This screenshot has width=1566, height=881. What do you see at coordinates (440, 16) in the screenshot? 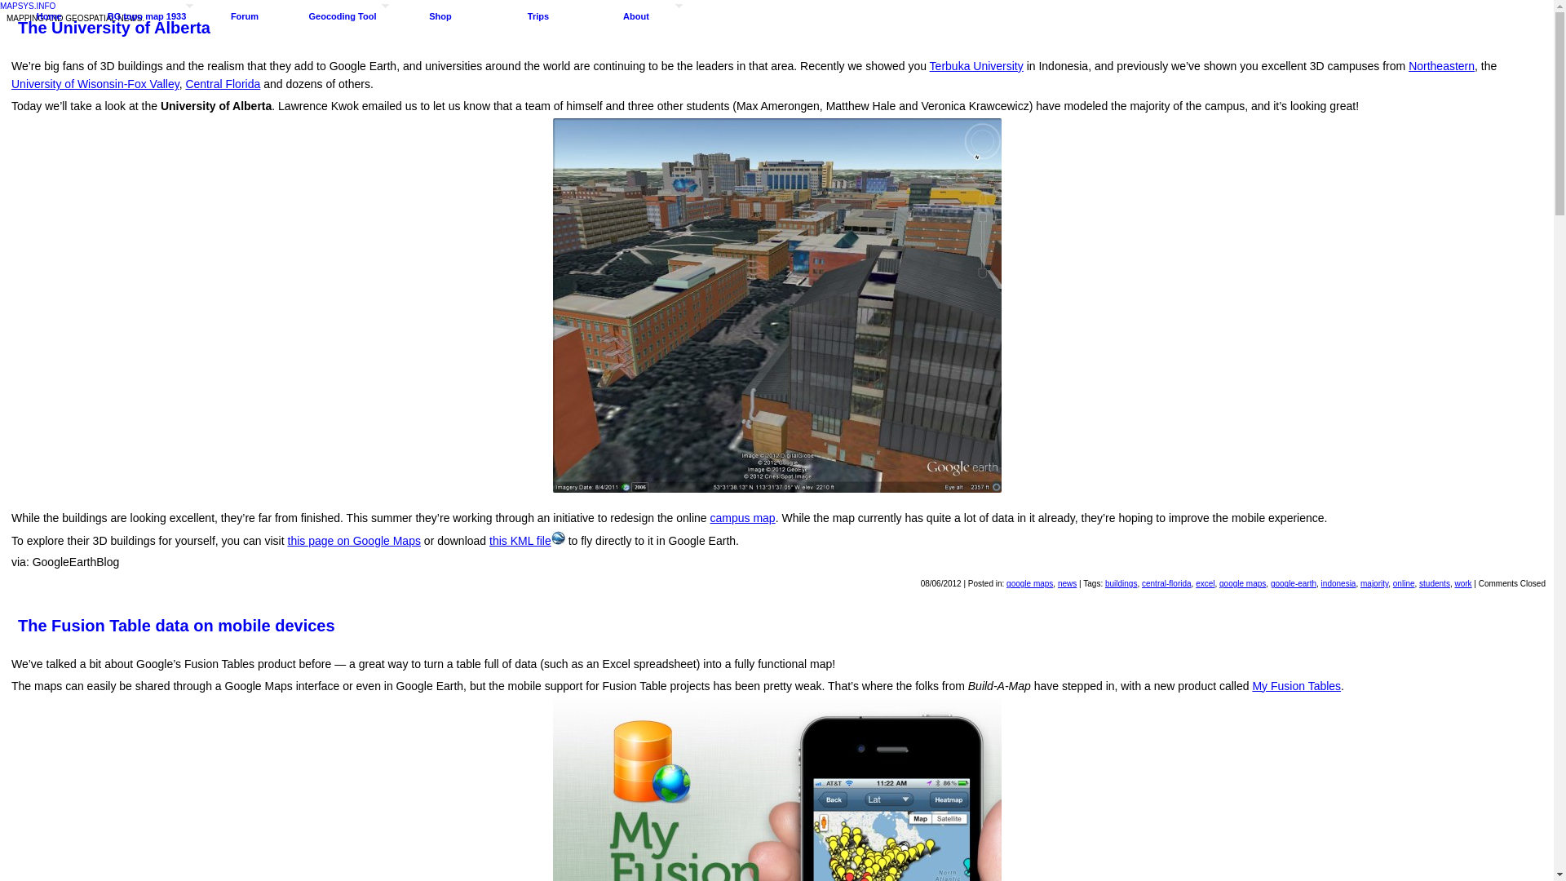
I see `Shop` at bounding box center [440, 16].